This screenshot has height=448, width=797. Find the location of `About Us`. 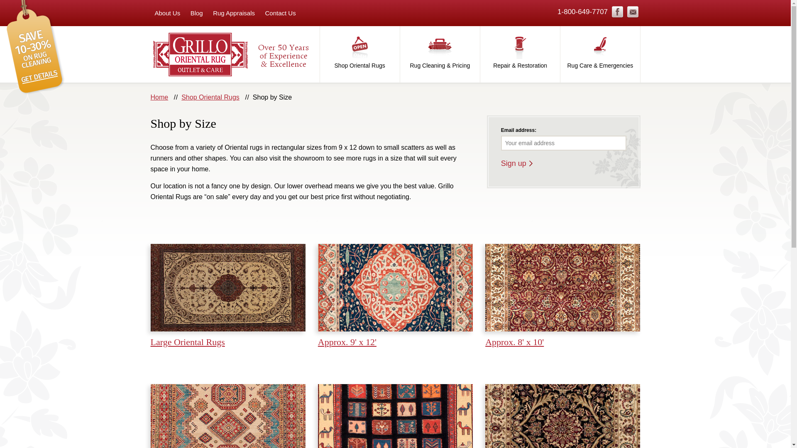

About Us is located at coordinates (167, 13).